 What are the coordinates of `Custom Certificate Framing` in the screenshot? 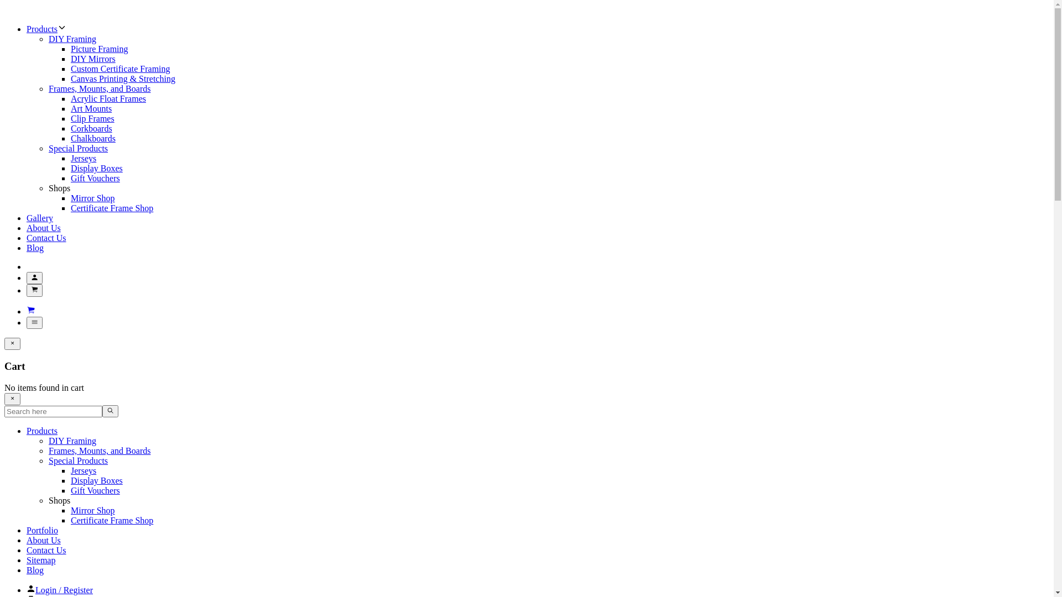 It's located at (121, 69).